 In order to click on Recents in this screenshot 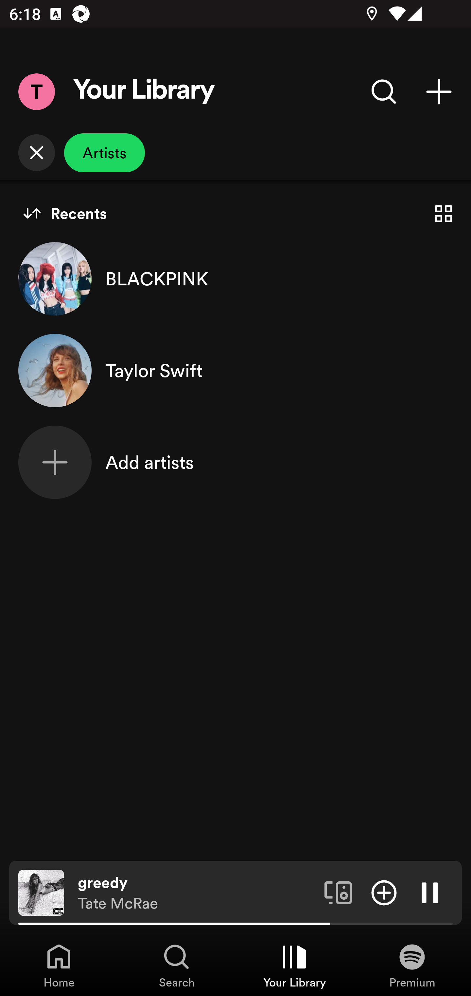, I will do `click(65, 214)`.